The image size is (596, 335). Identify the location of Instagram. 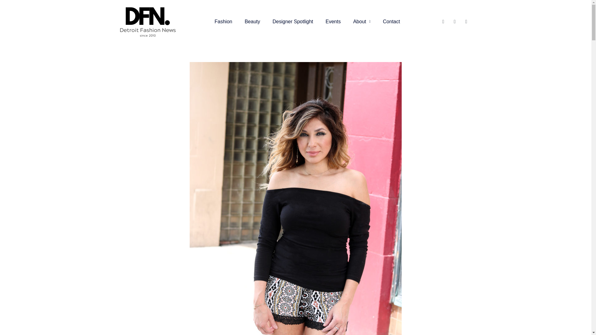
(466, 22).